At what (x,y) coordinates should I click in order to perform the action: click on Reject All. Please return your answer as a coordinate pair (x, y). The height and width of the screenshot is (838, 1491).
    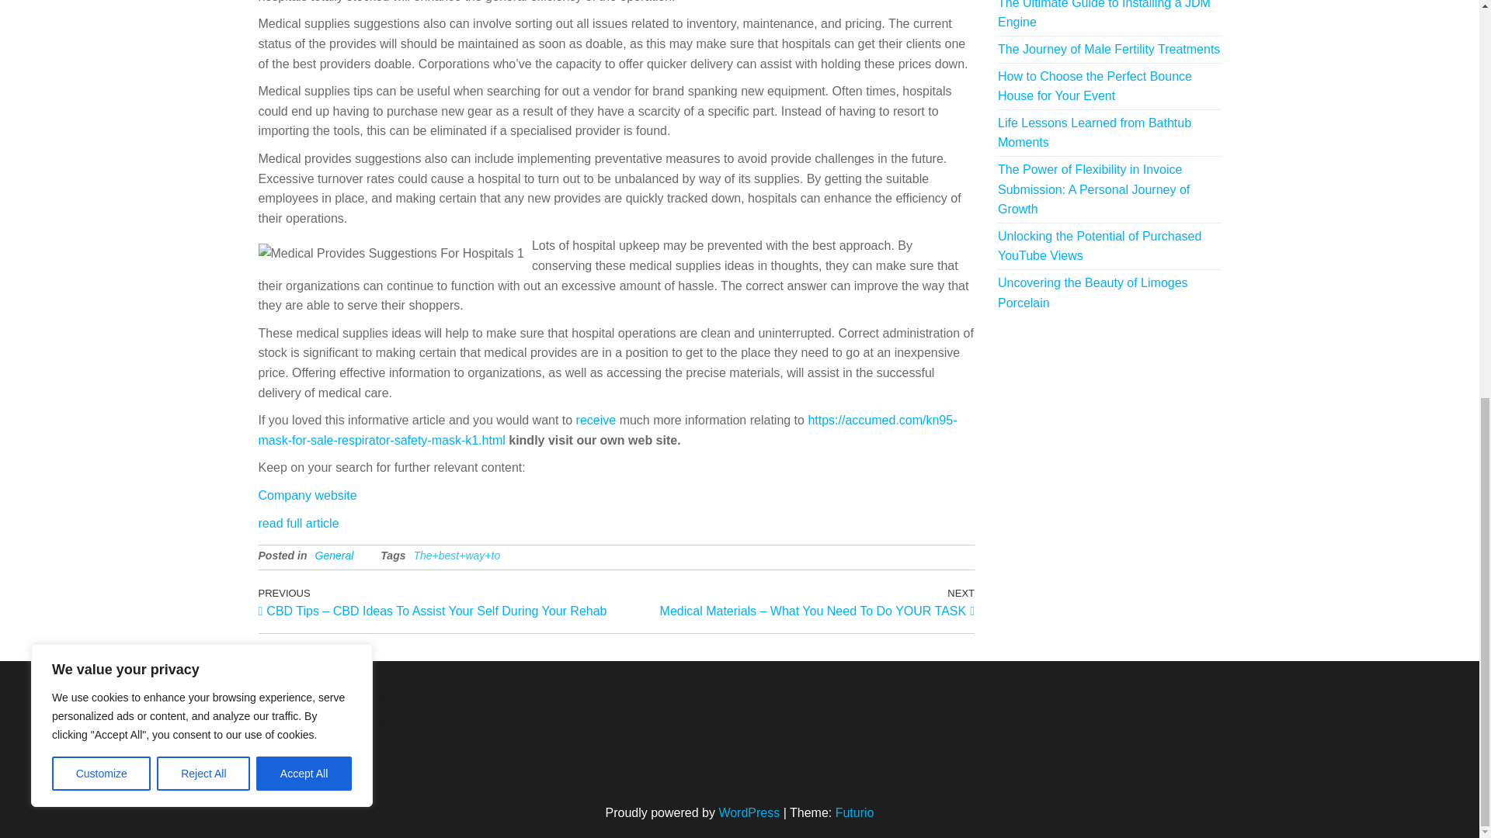
    Looking at the image, I should click on (203, 19).